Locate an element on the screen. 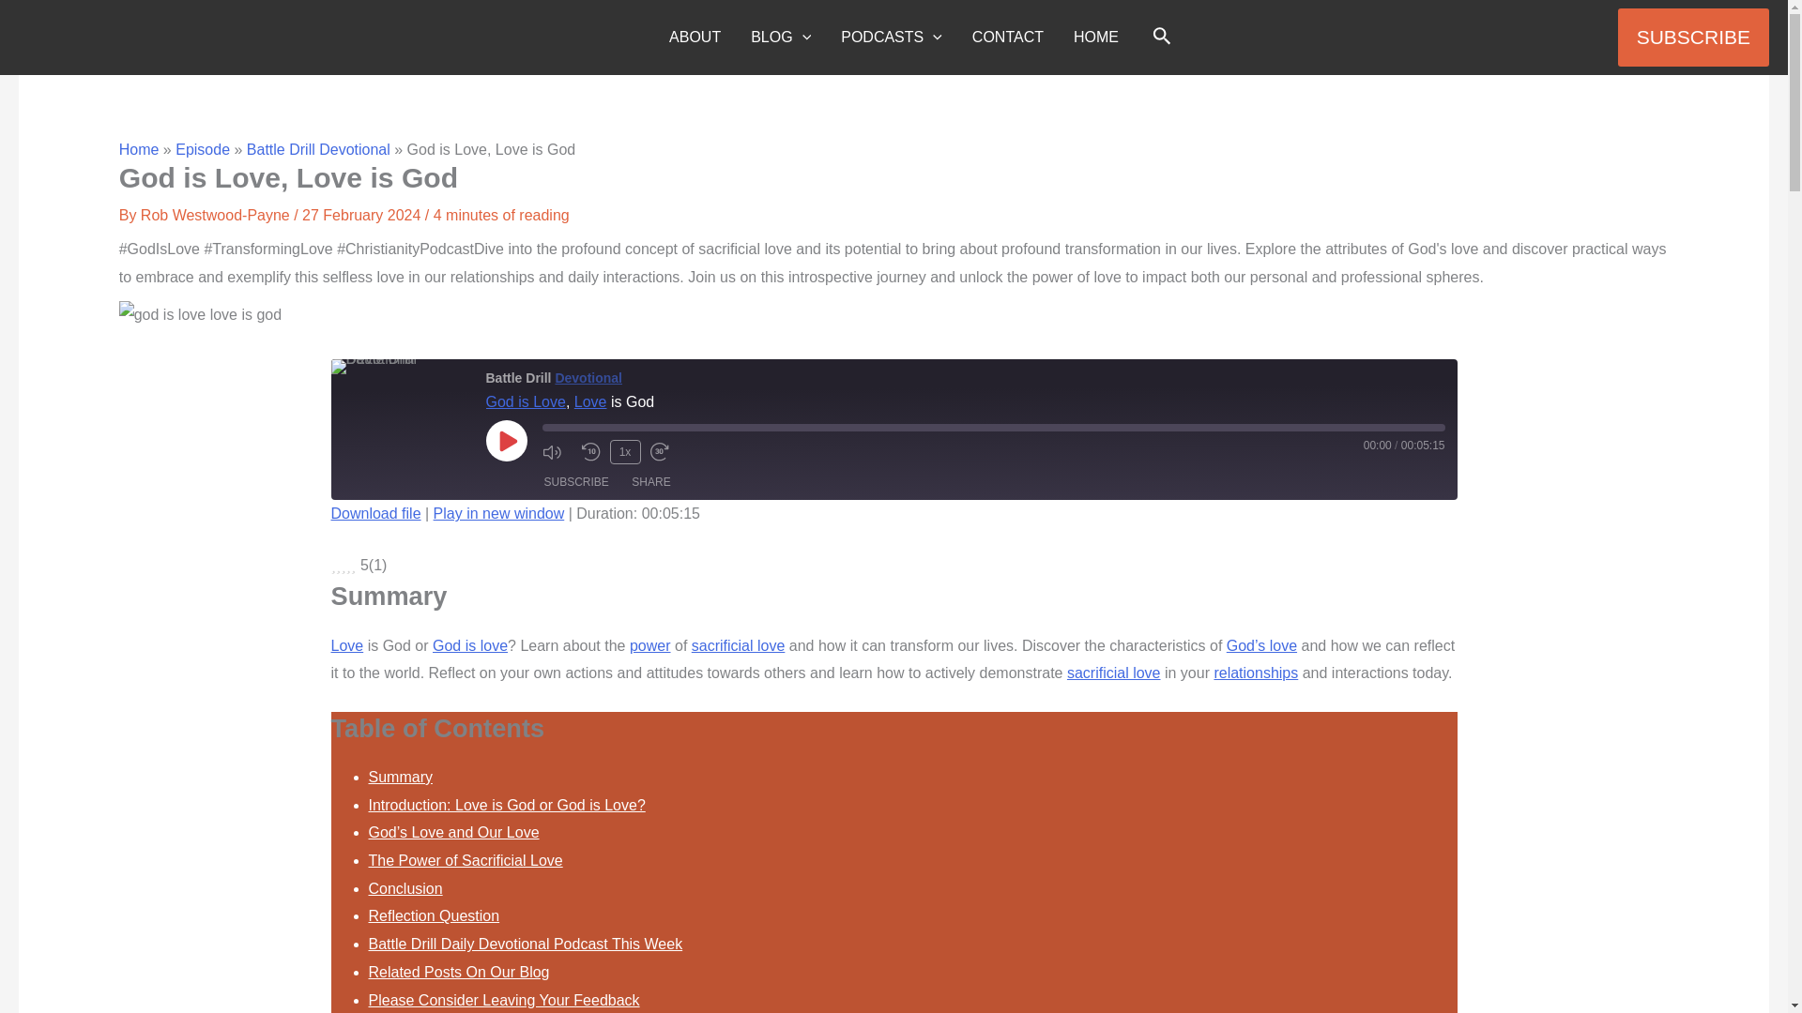 This screenshot has height=1013, width=1802. Playback Speed is located at coordinates (625, 451).